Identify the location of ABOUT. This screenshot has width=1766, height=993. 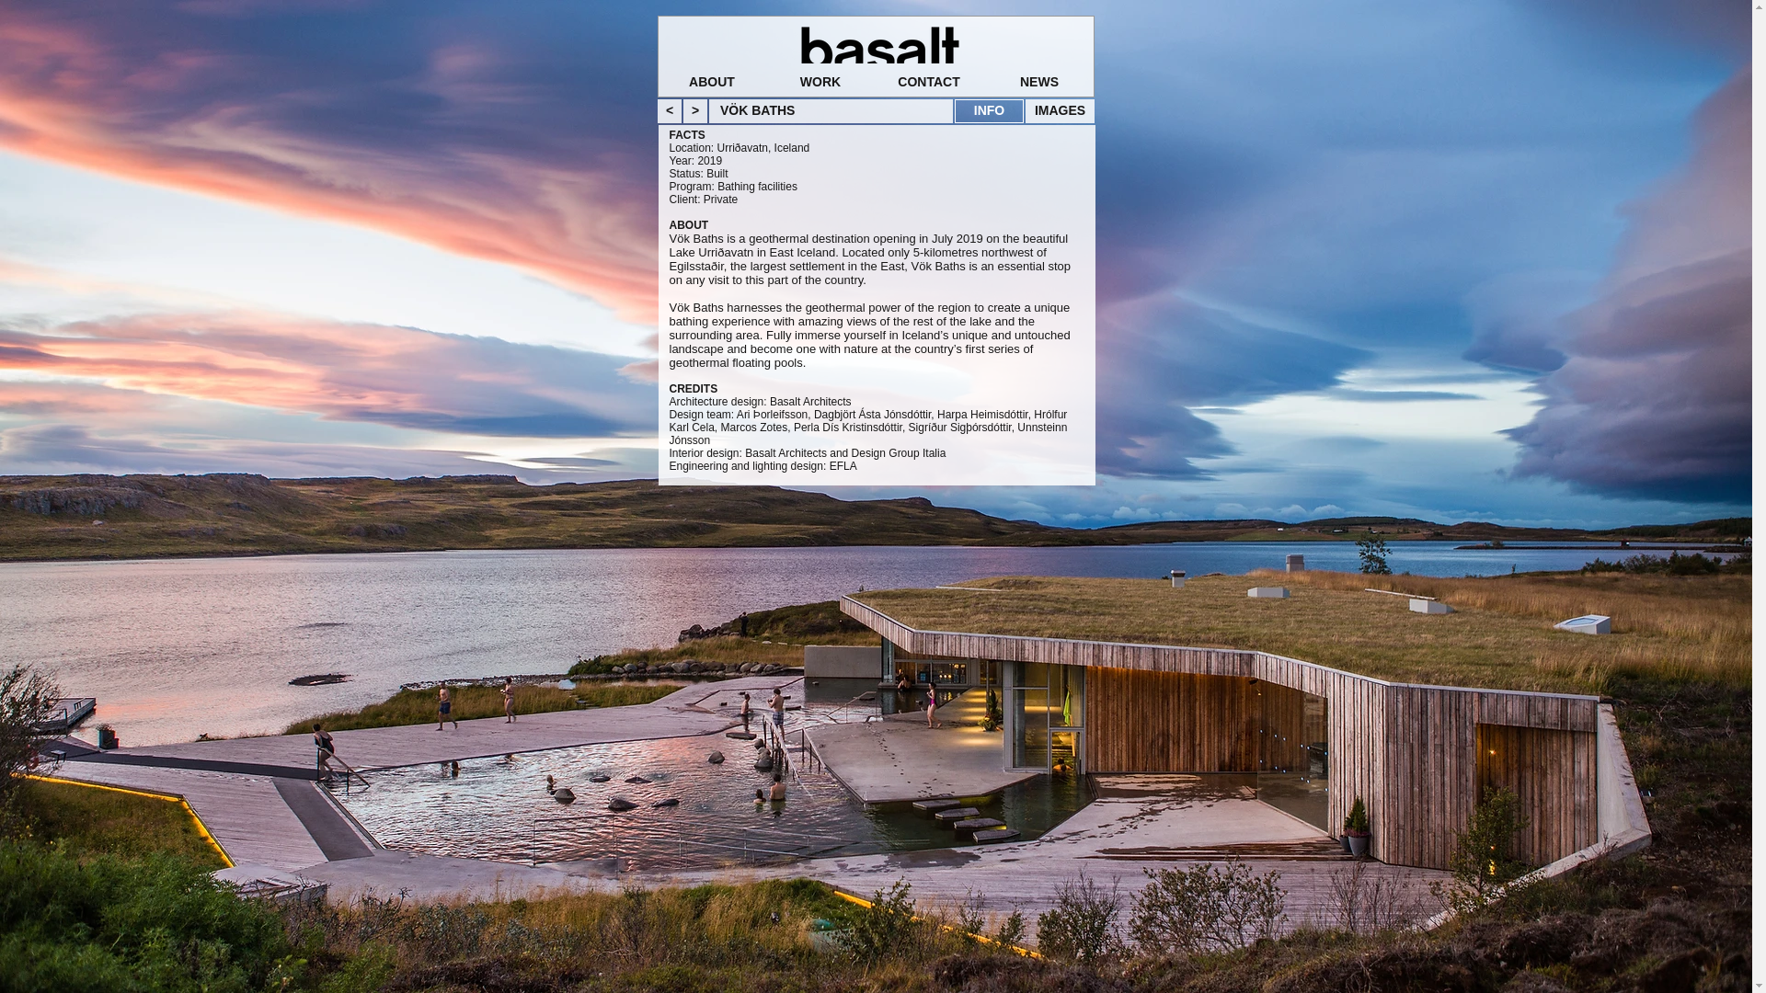
(712, 82).